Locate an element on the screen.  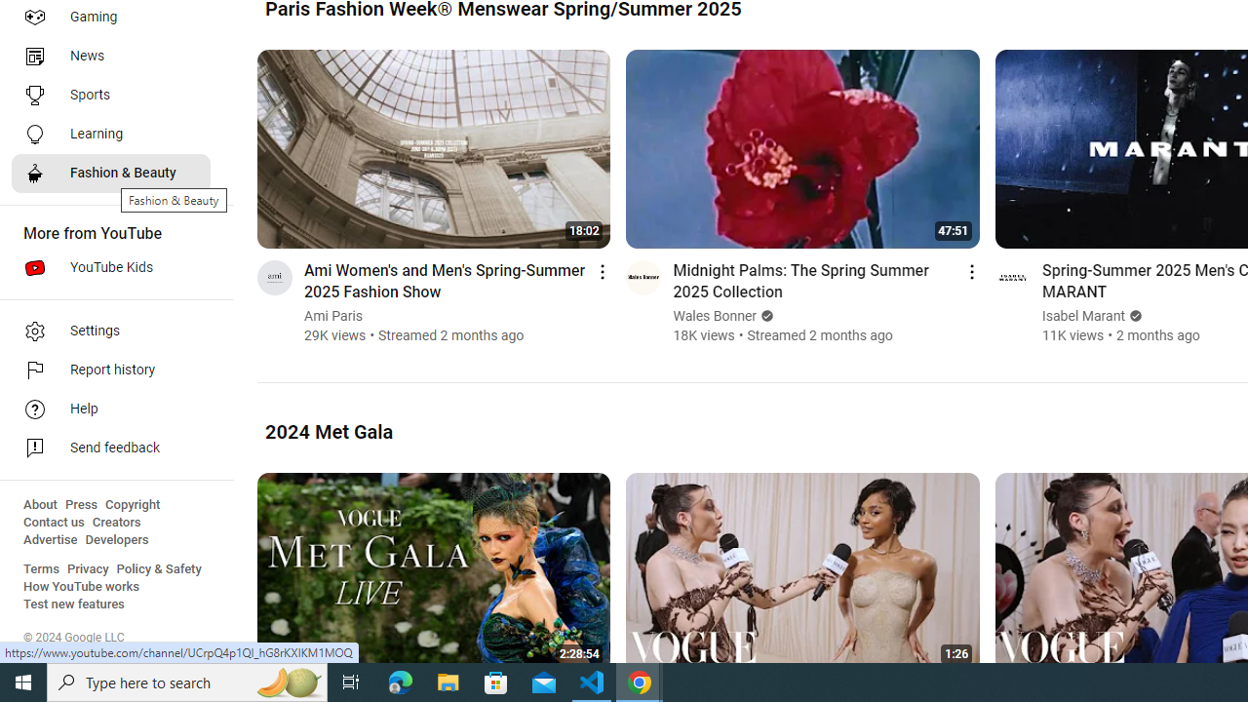
Report history is located at coordinates (111, 370).